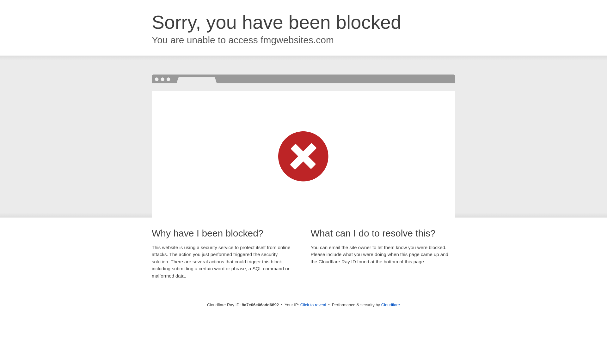 The image size is (607, 341). I want to click on Click to reveal, so click(313, 305).